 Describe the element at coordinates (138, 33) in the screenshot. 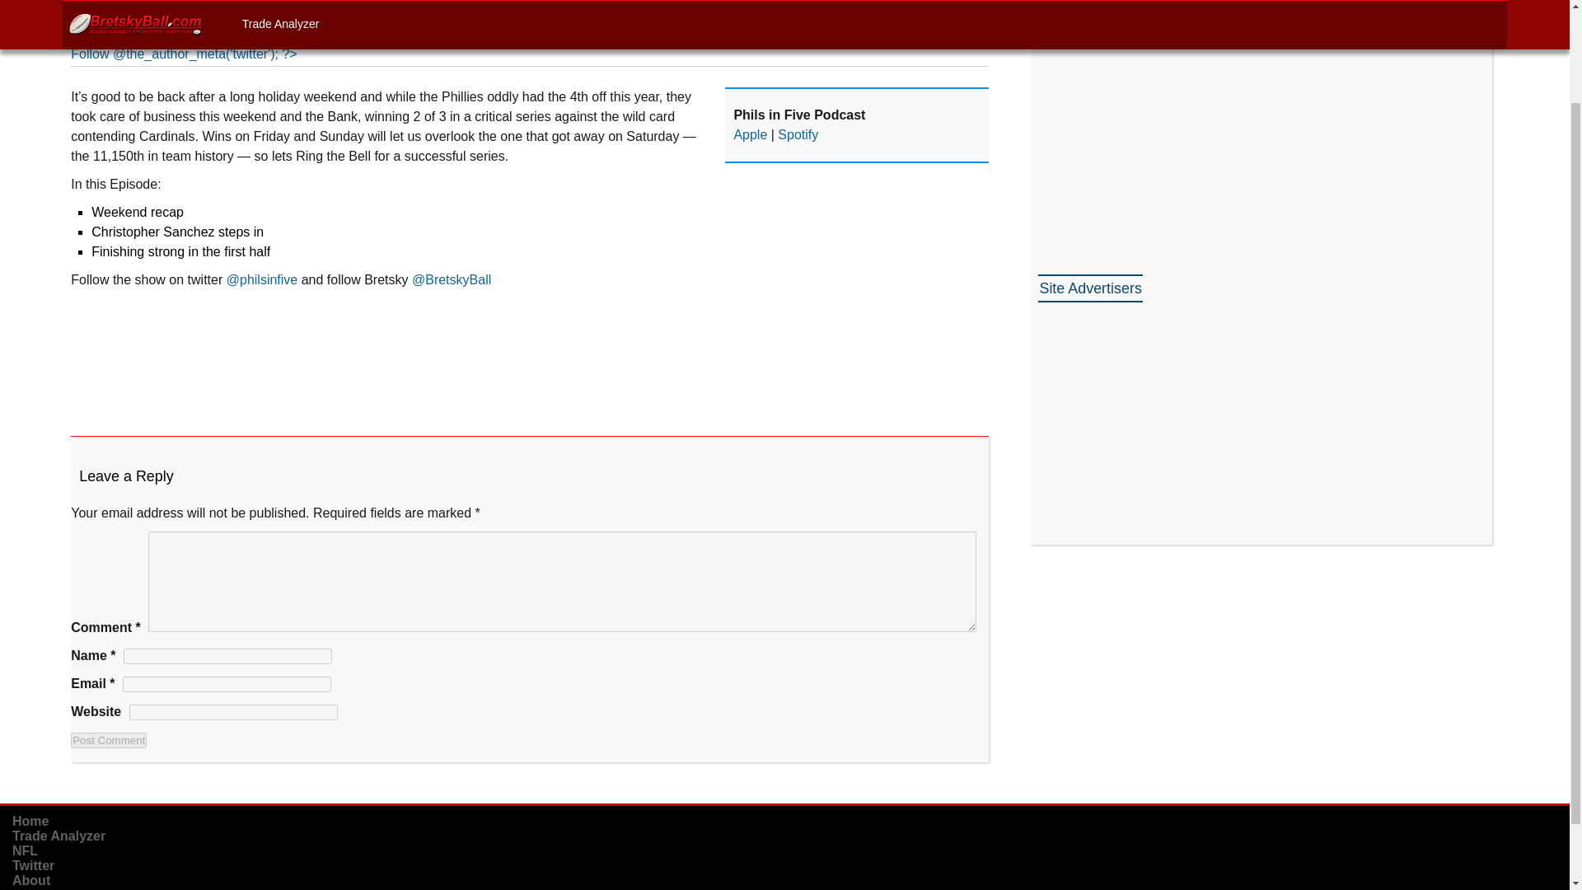

I see `Posts by Bretsky` at that location.